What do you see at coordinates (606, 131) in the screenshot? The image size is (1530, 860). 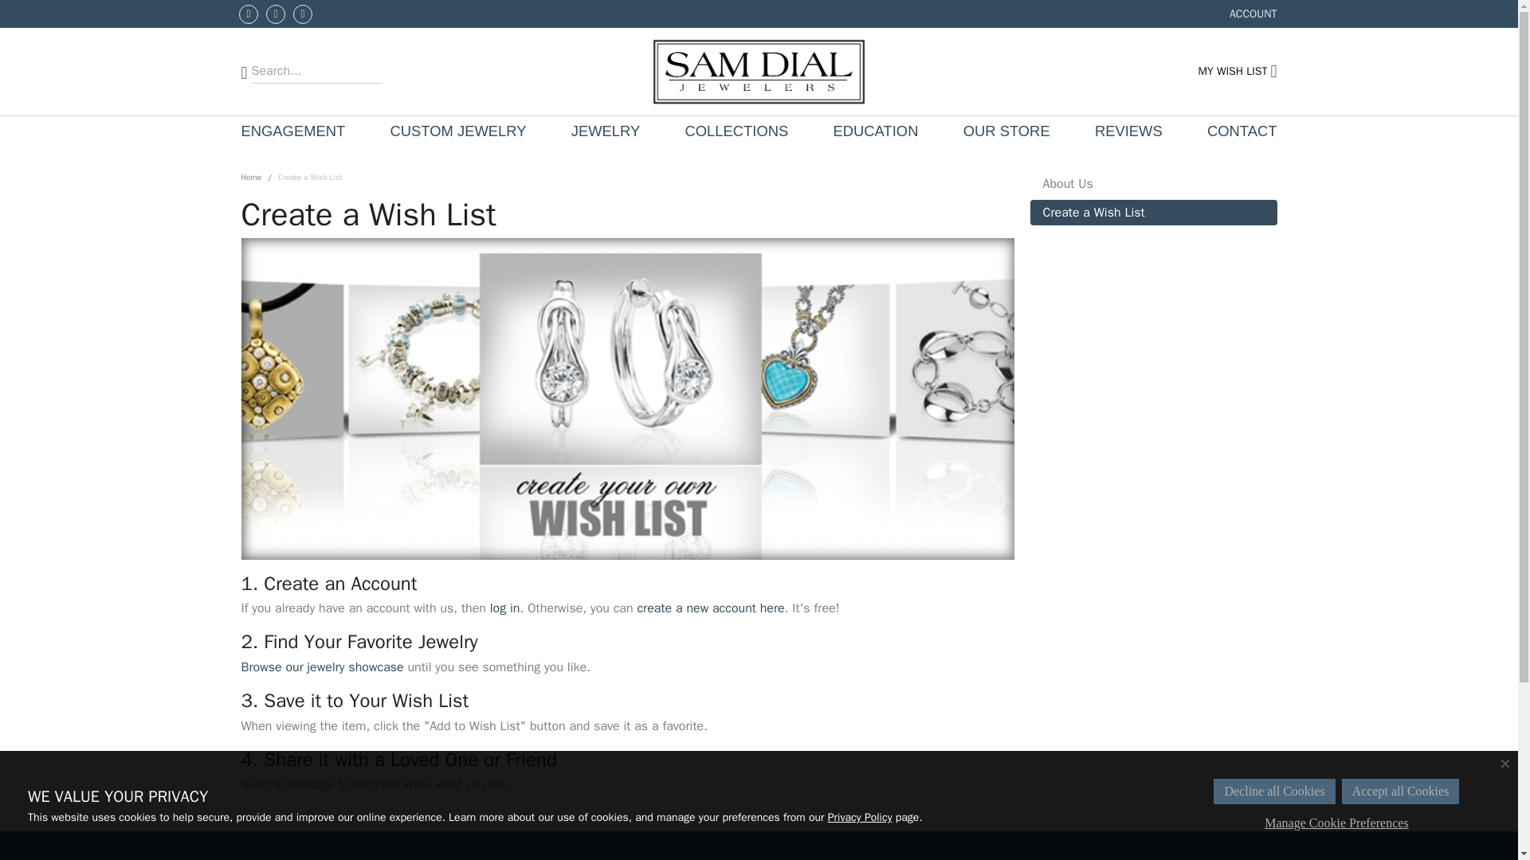 I see `Follow us on instagram` at bounding box center [606, 131].